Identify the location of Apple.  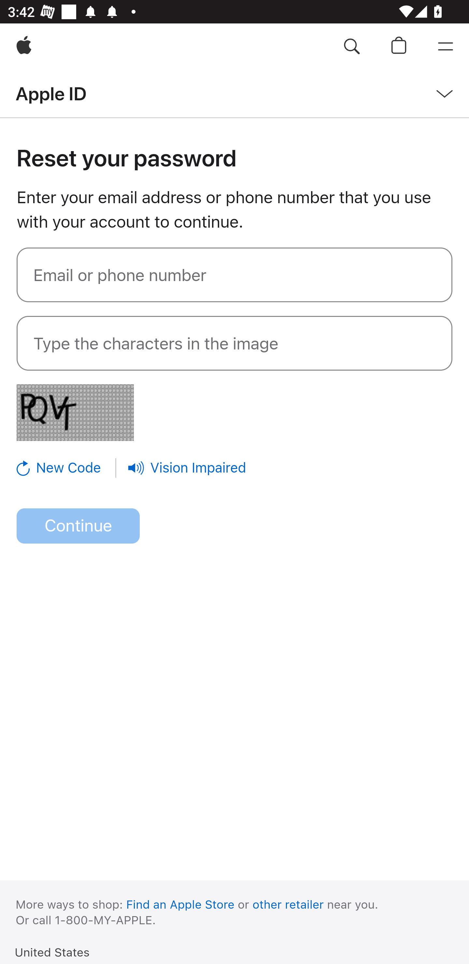
(24, 47).